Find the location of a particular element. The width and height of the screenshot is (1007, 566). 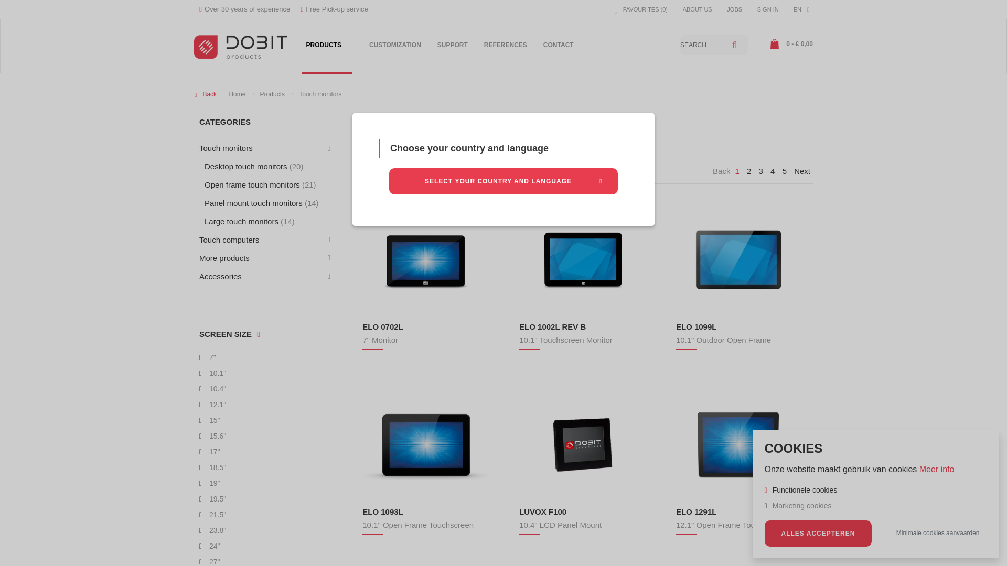

PRODUCTS is located at coordinates (327, 51).